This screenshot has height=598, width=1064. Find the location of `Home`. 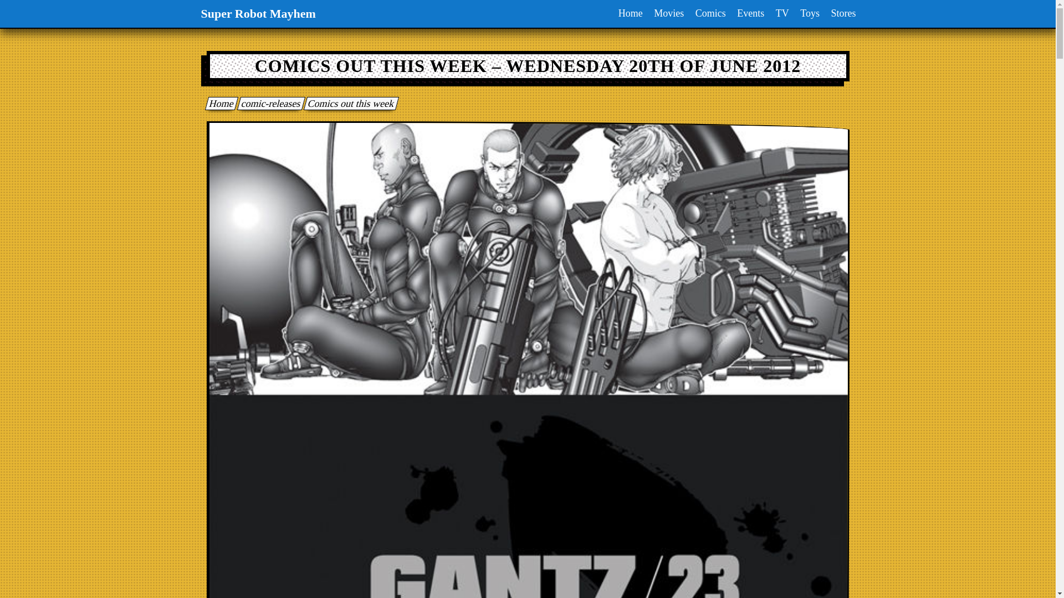

Home is located at coordinates (219, 103).